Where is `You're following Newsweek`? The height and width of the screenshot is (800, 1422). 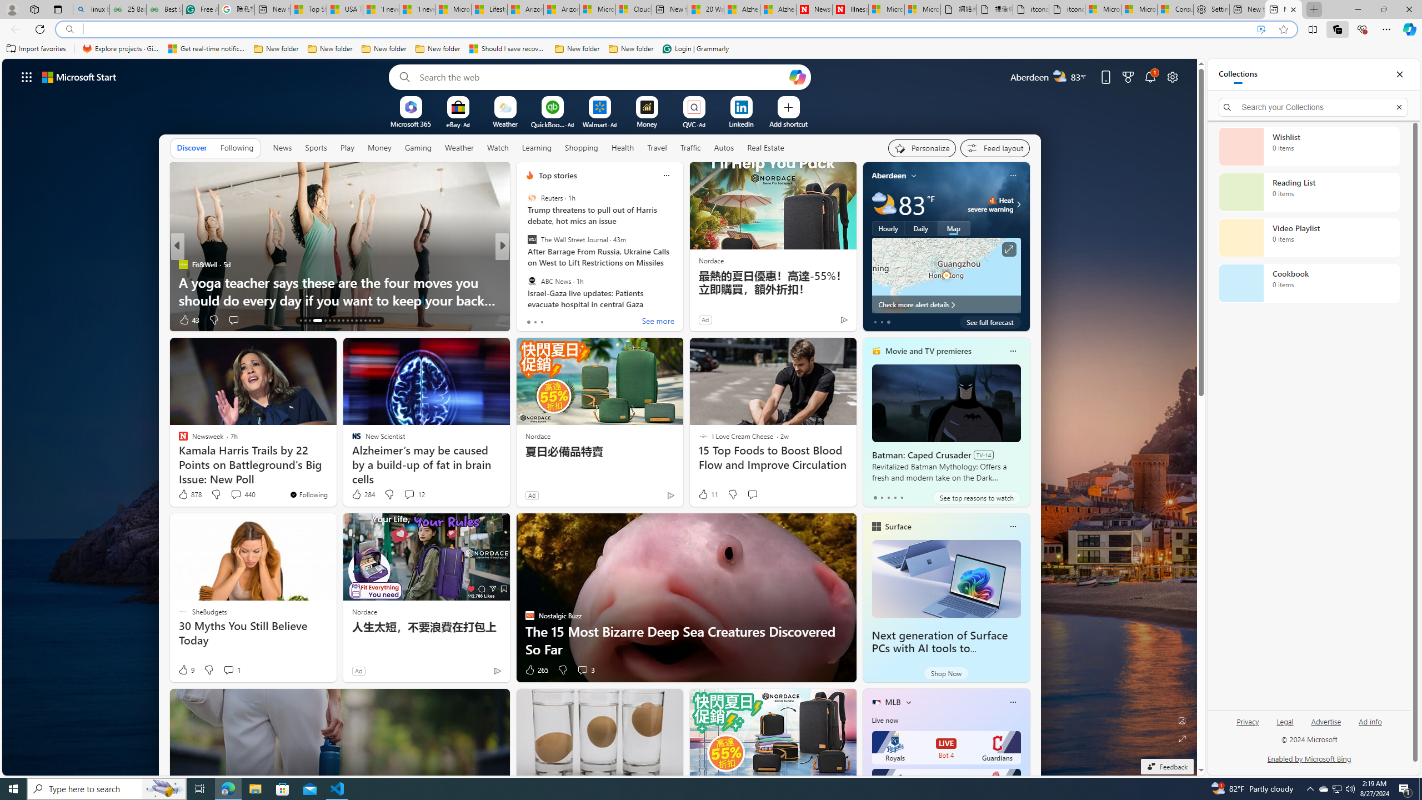
You're following Newsweek is located at coordinates (308, 494).